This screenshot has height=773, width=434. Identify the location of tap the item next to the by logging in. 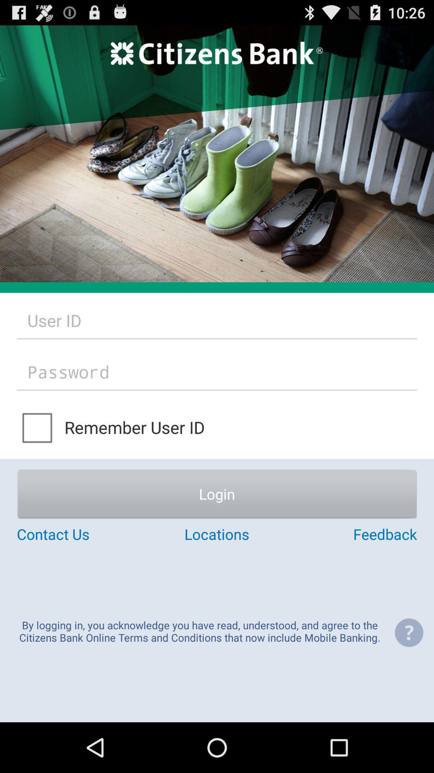
(409, 632).